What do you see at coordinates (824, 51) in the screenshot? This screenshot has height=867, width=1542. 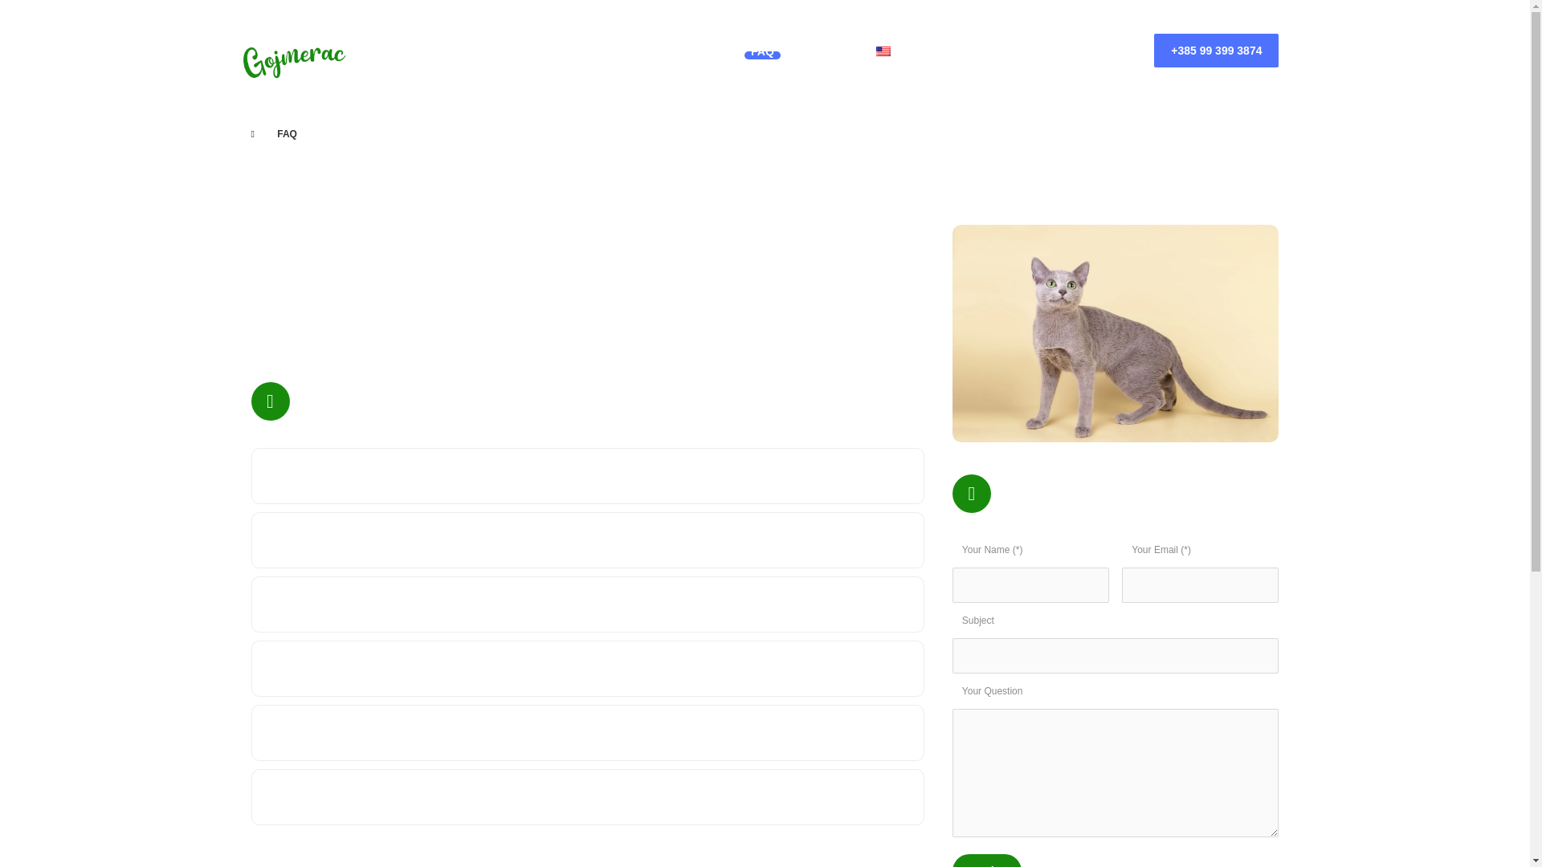 I see `CONTACT` at bounding box center [824, 51].